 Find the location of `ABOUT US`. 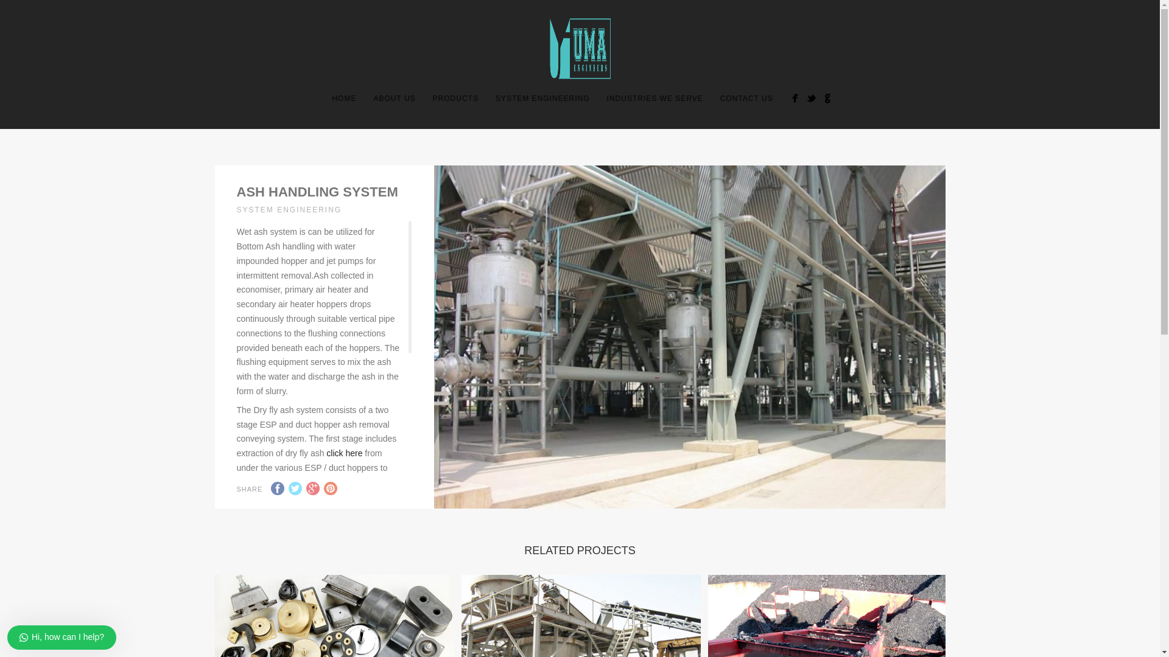

ABOUT US is located at coordinates (394, 99).